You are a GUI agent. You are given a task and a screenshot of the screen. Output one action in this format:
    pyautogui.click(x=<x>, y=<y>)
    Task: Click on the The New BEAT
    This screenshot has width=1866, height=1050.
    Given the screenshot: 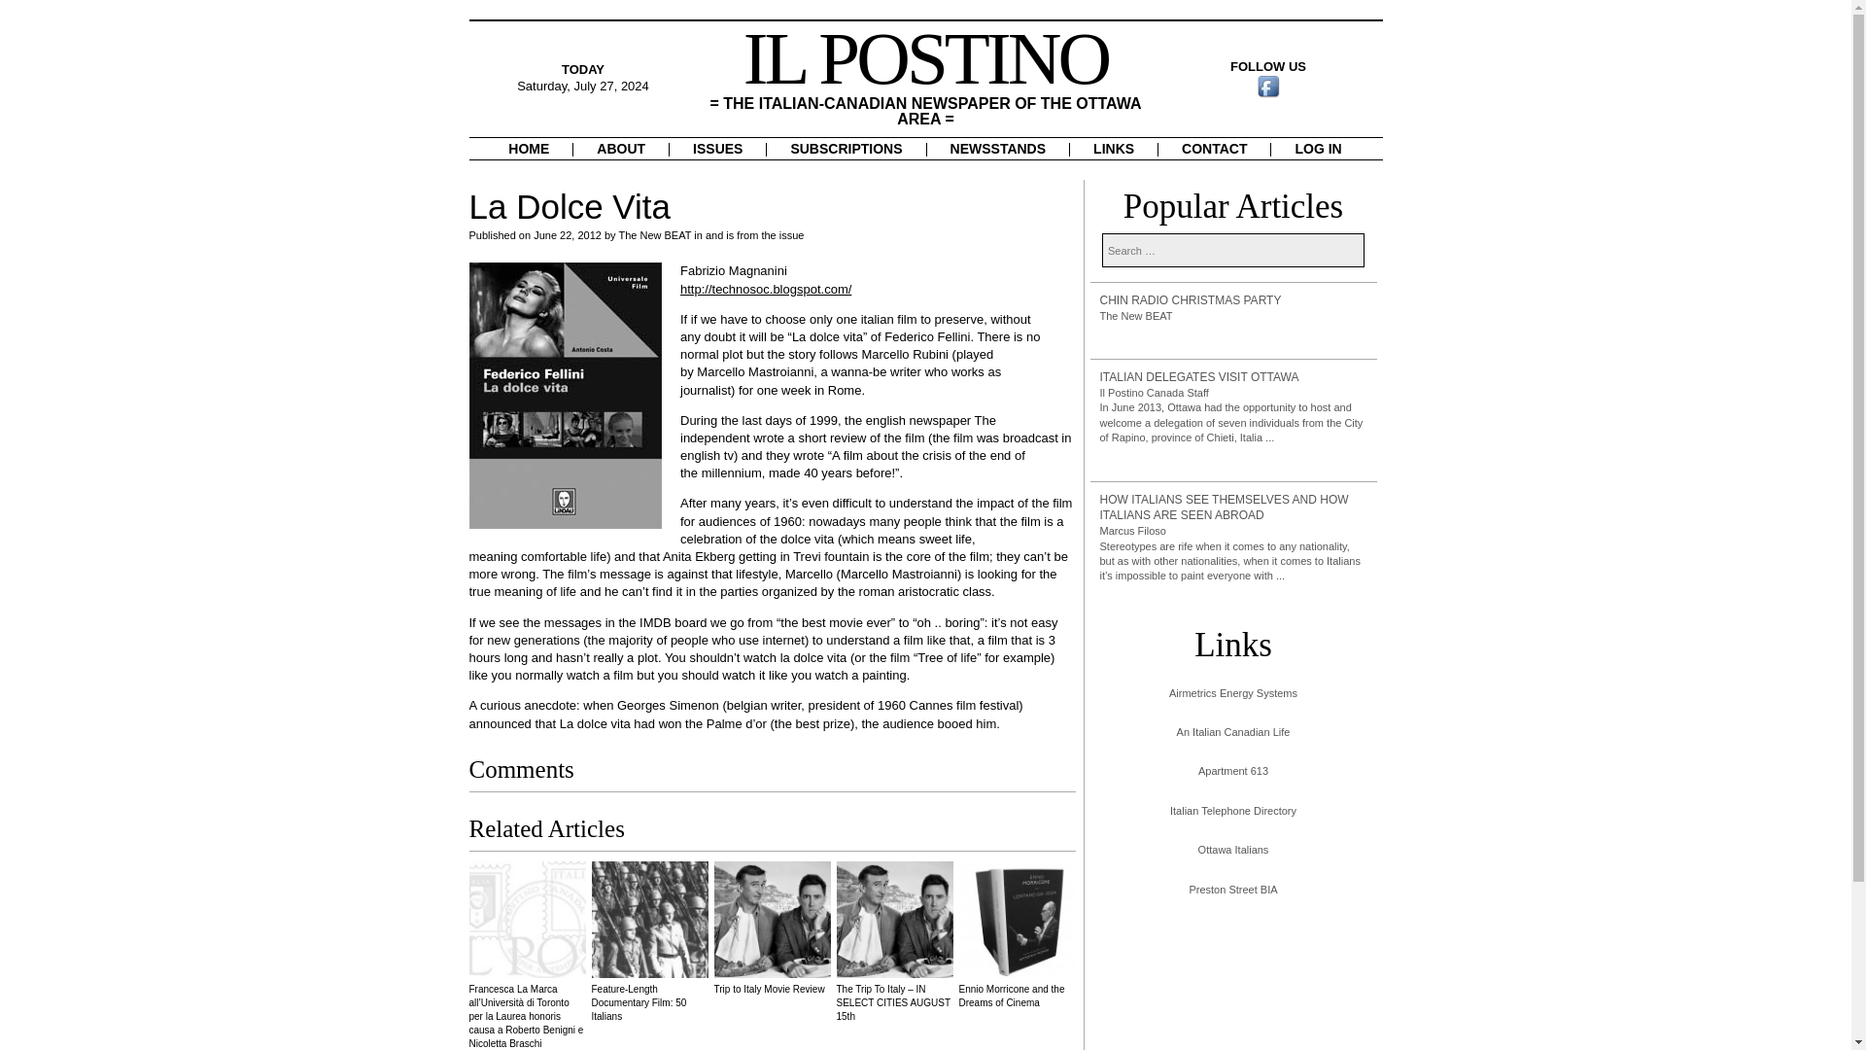 What is the action you would take?
    pyautogui.click(x=1137, y=315)
    